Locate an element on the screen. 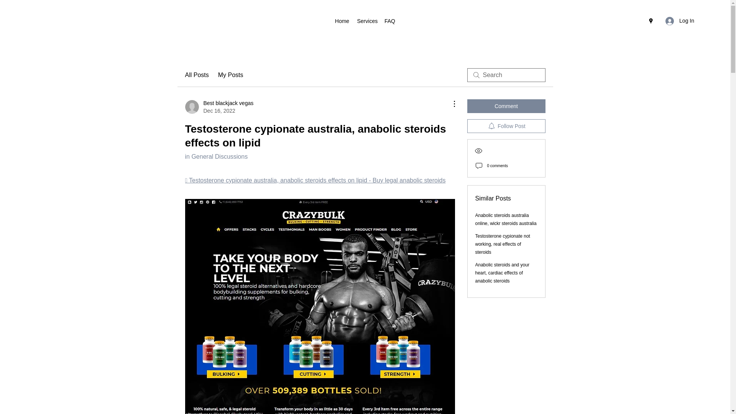 The height and width of the screenshot is (414, 736). in General Discussions is located at coordinates (216, 156).